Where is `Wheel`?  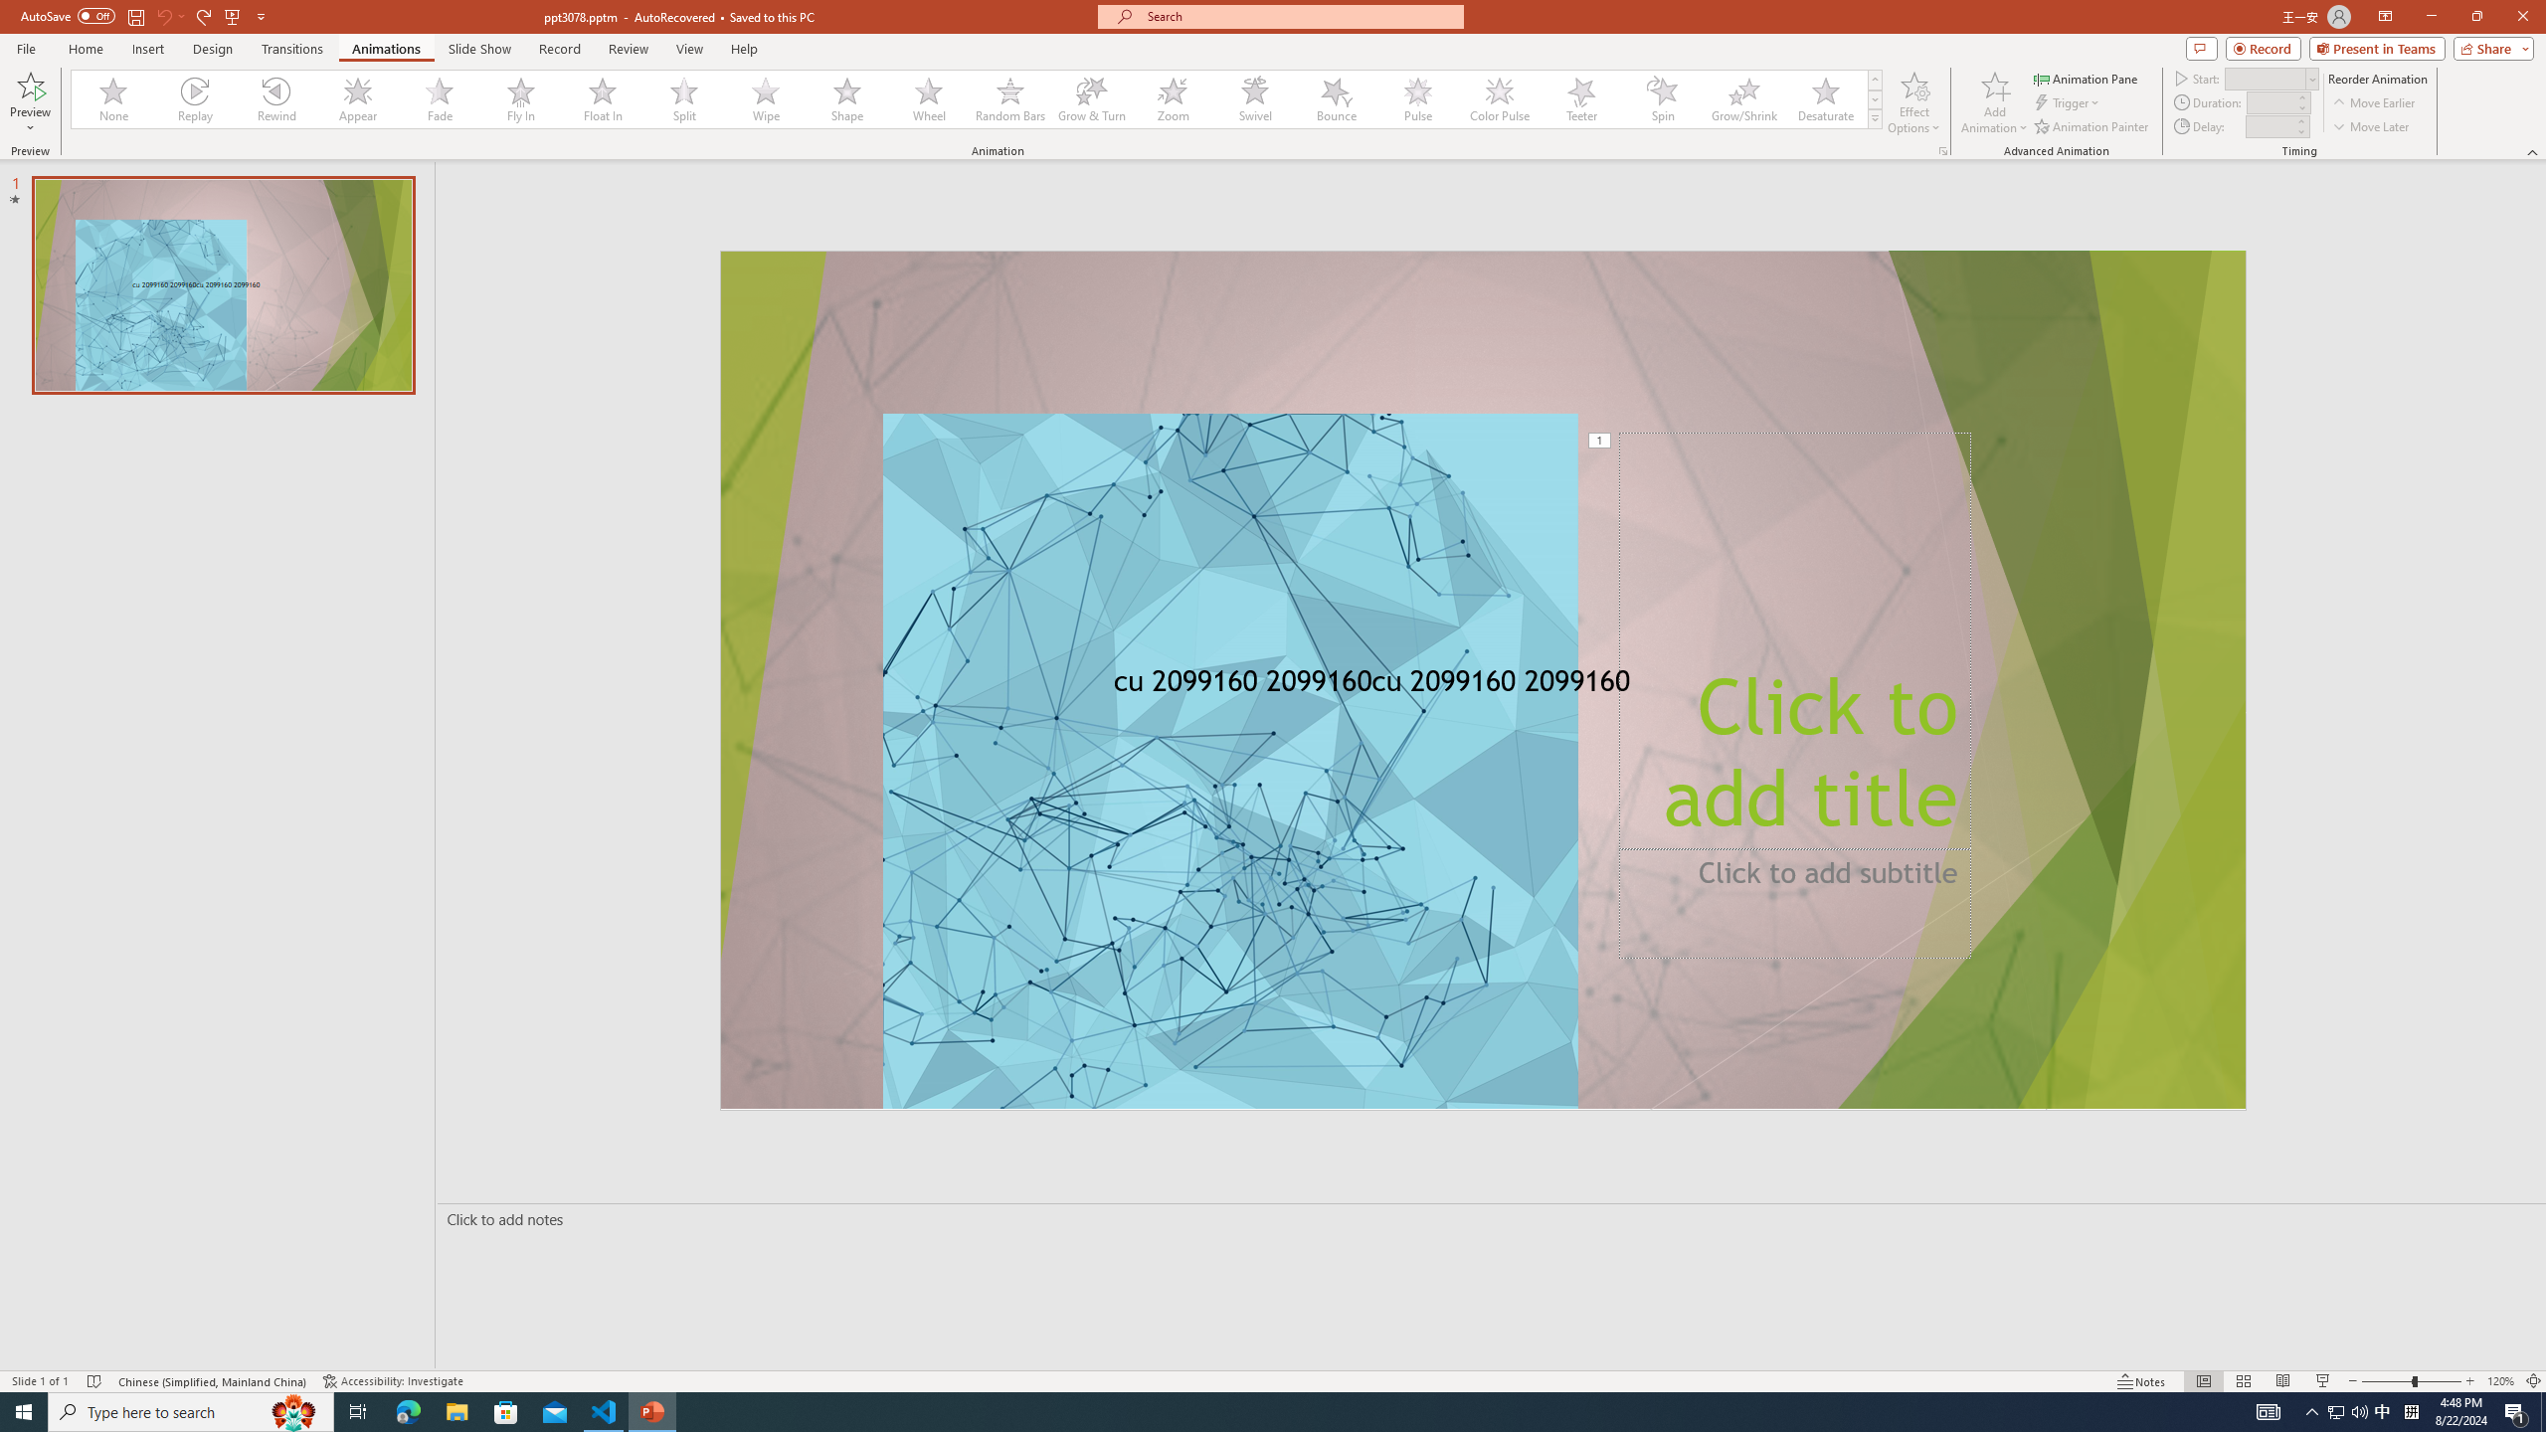 Wheel is located at coordinates (929, 99).